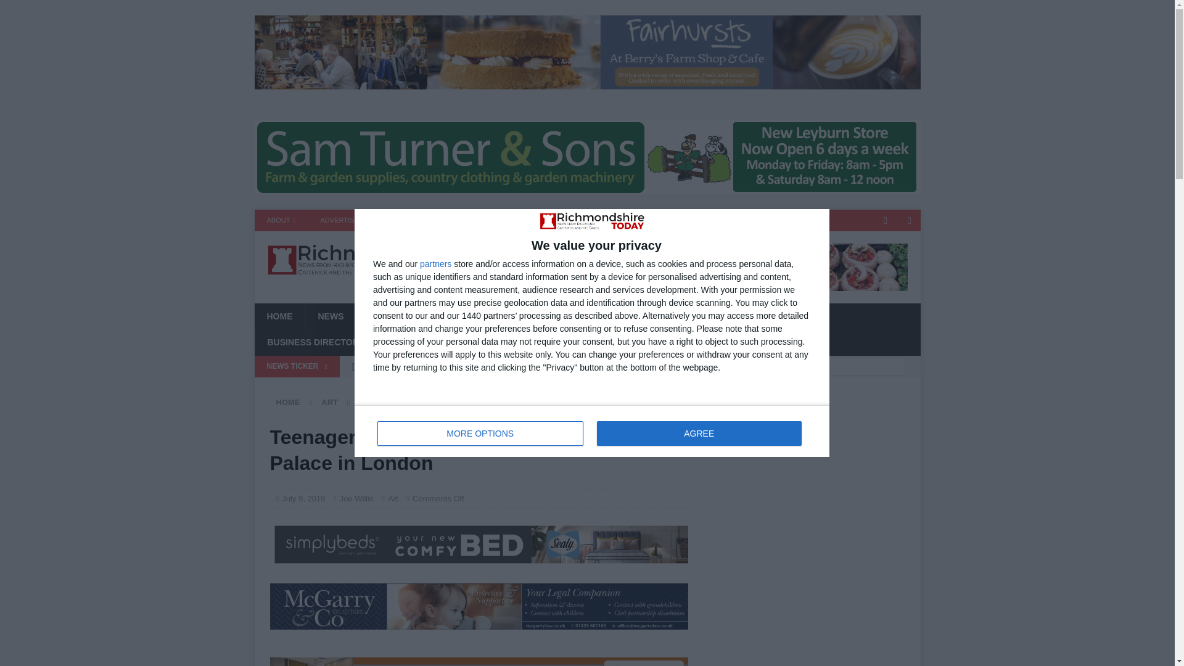 The width and height of the screenshot is (1184, 666). Describe the element at coordinates (281, 220) in the screenshot. I see `ABOUT` at that location.